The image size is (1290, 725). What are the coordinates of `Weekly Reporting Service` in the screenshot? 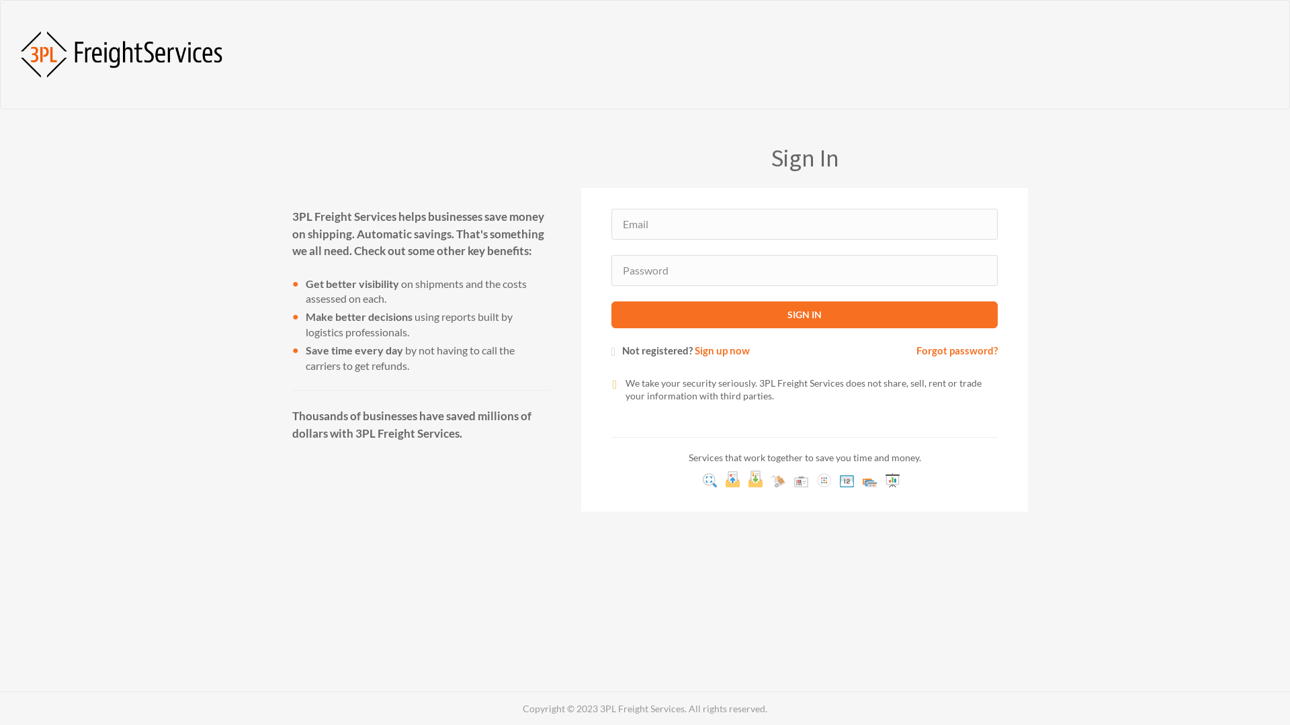 It's located at (847, 481).